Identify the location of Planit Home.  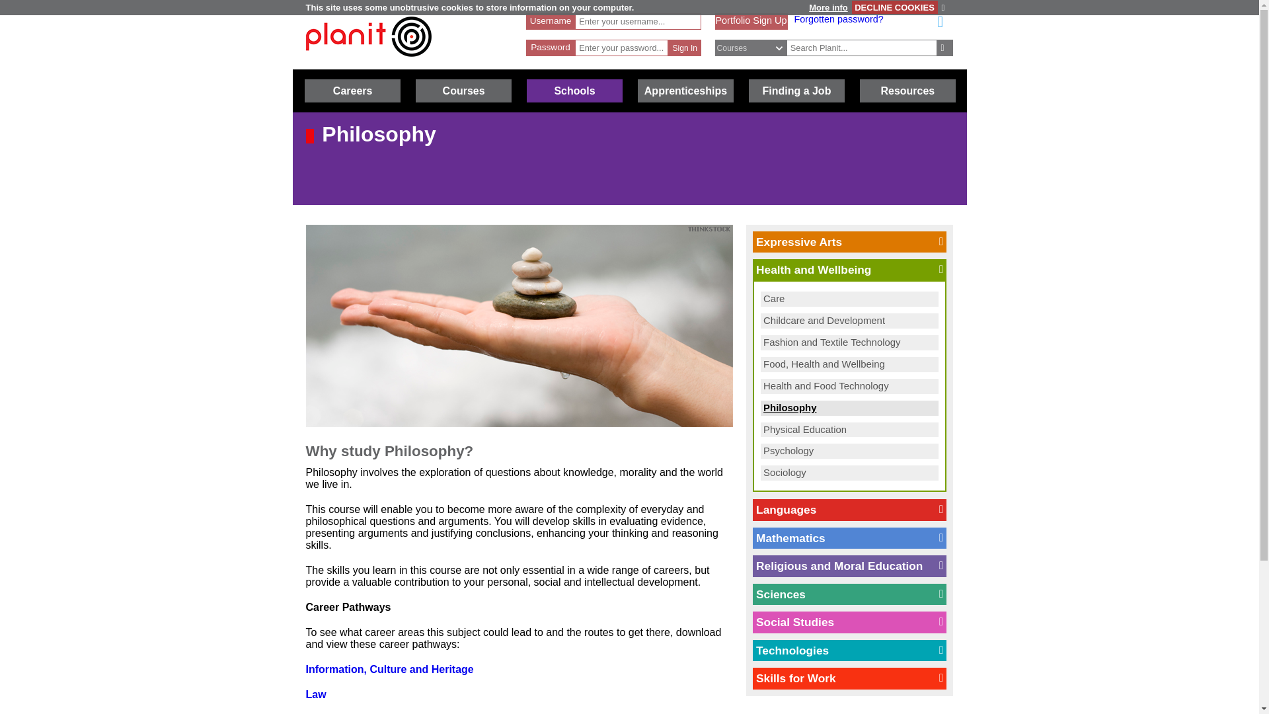
(368, 63).